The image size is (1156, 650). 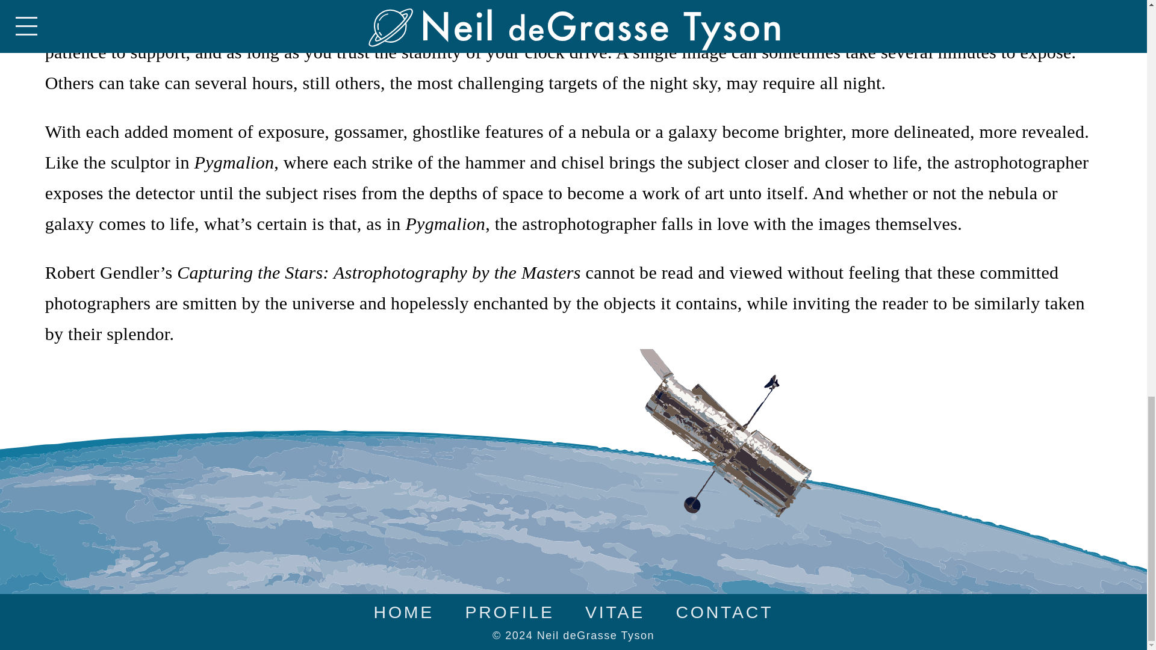 What do you see at coordinates (615, 611) in the screenshot?
I see `VITAE` at bounding box center [615, 611].